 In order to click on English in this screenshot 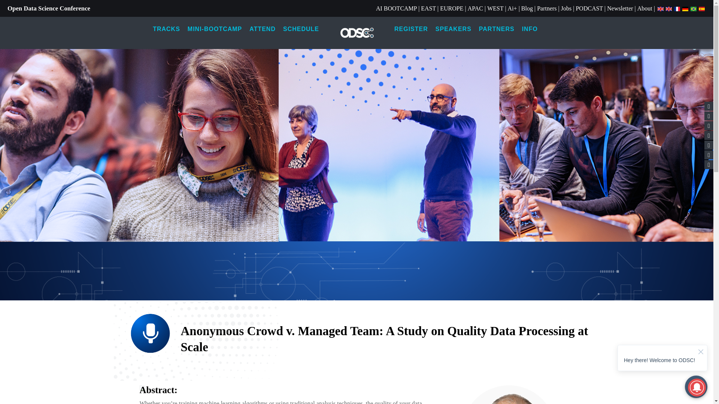, I will do `click(669, 8)`.